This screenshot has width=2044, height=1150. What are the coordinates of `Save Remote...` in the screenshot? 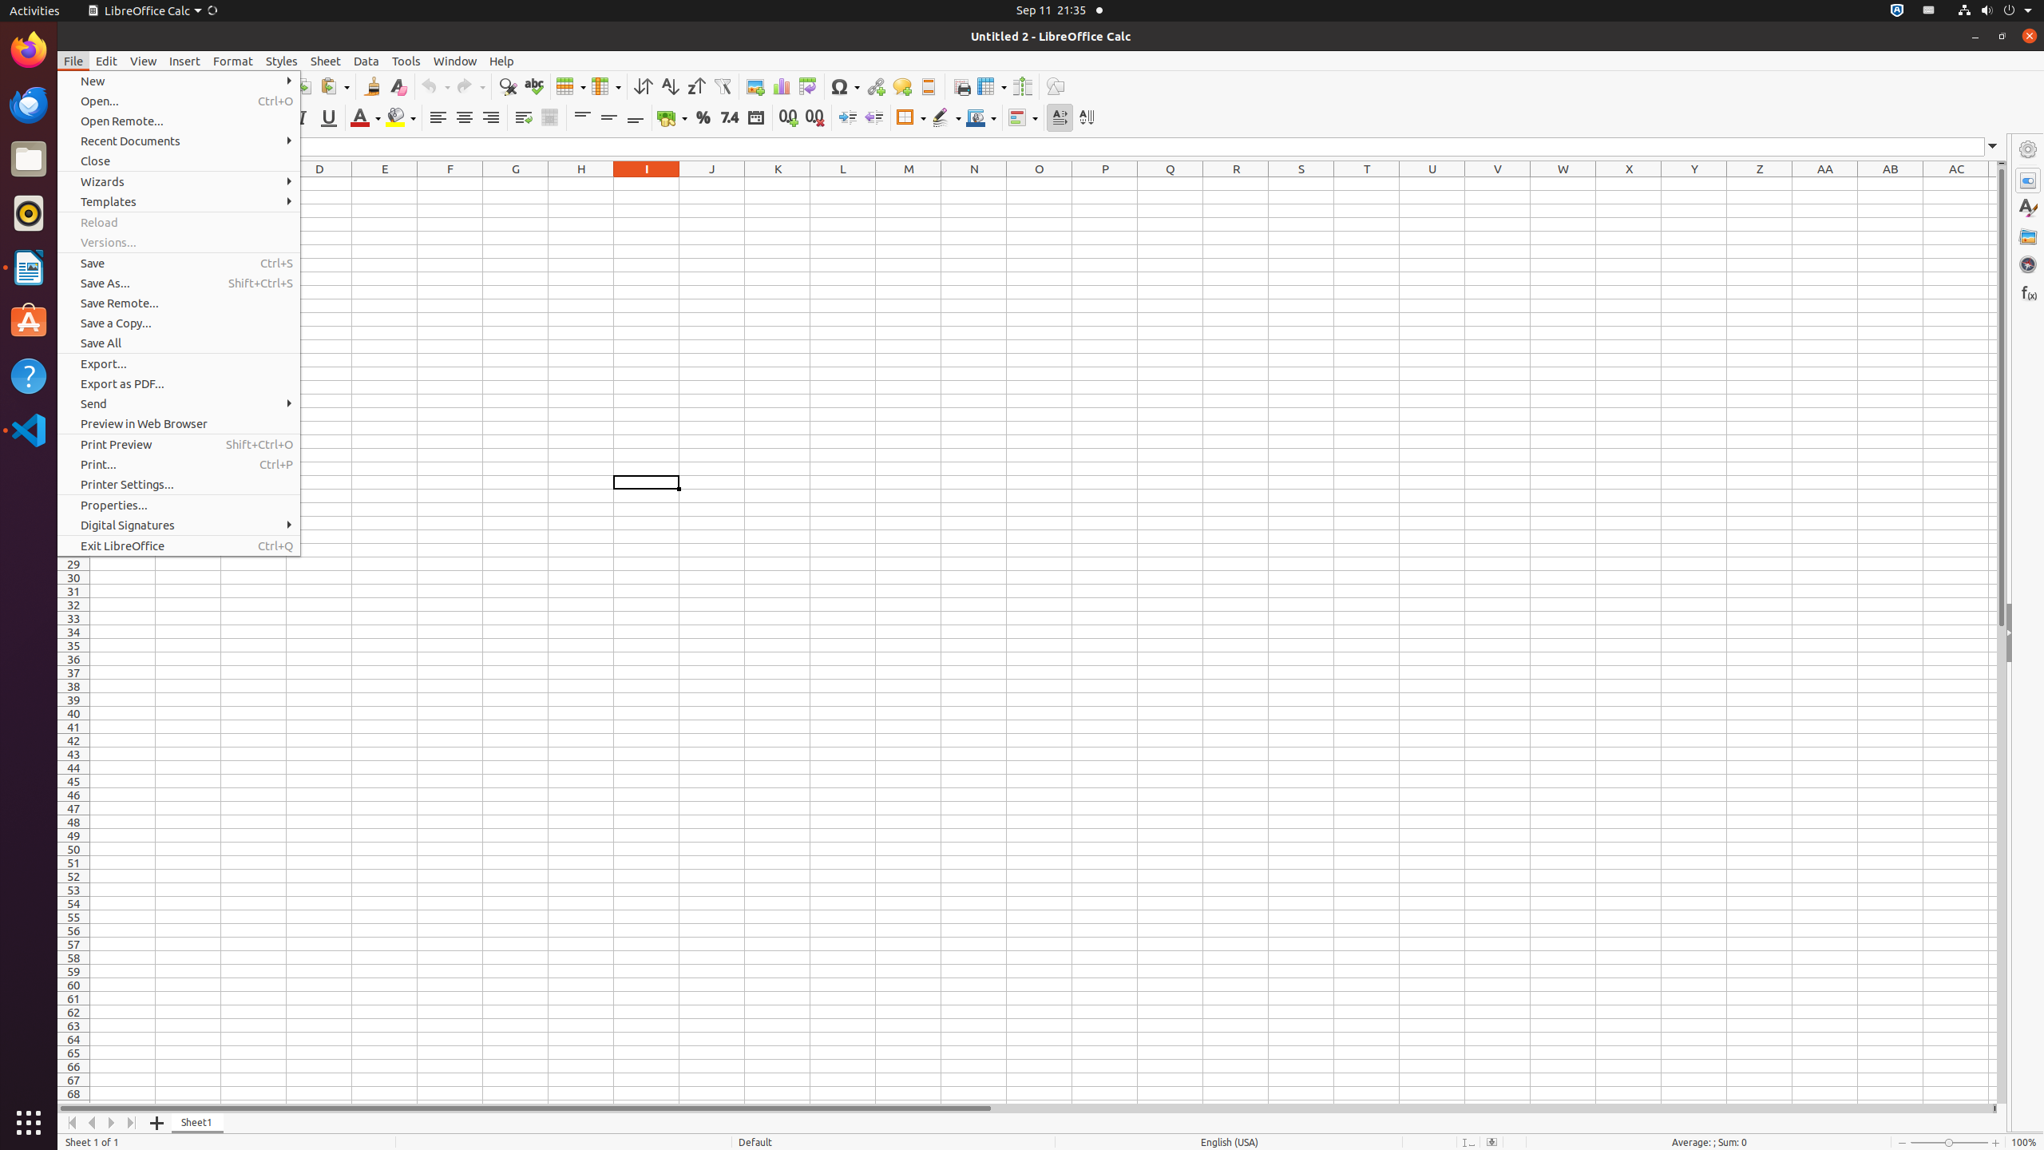 It's located at (179, 303).